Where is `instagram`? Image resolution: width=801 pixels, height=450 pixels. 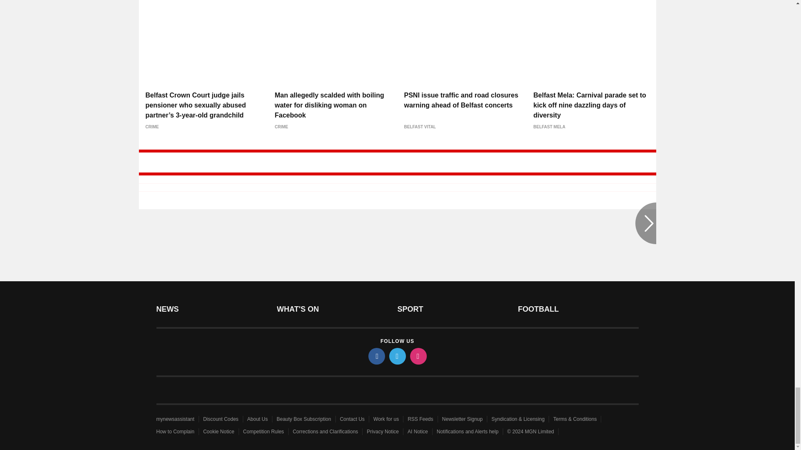
instagram is located at coordinates (418, 356).